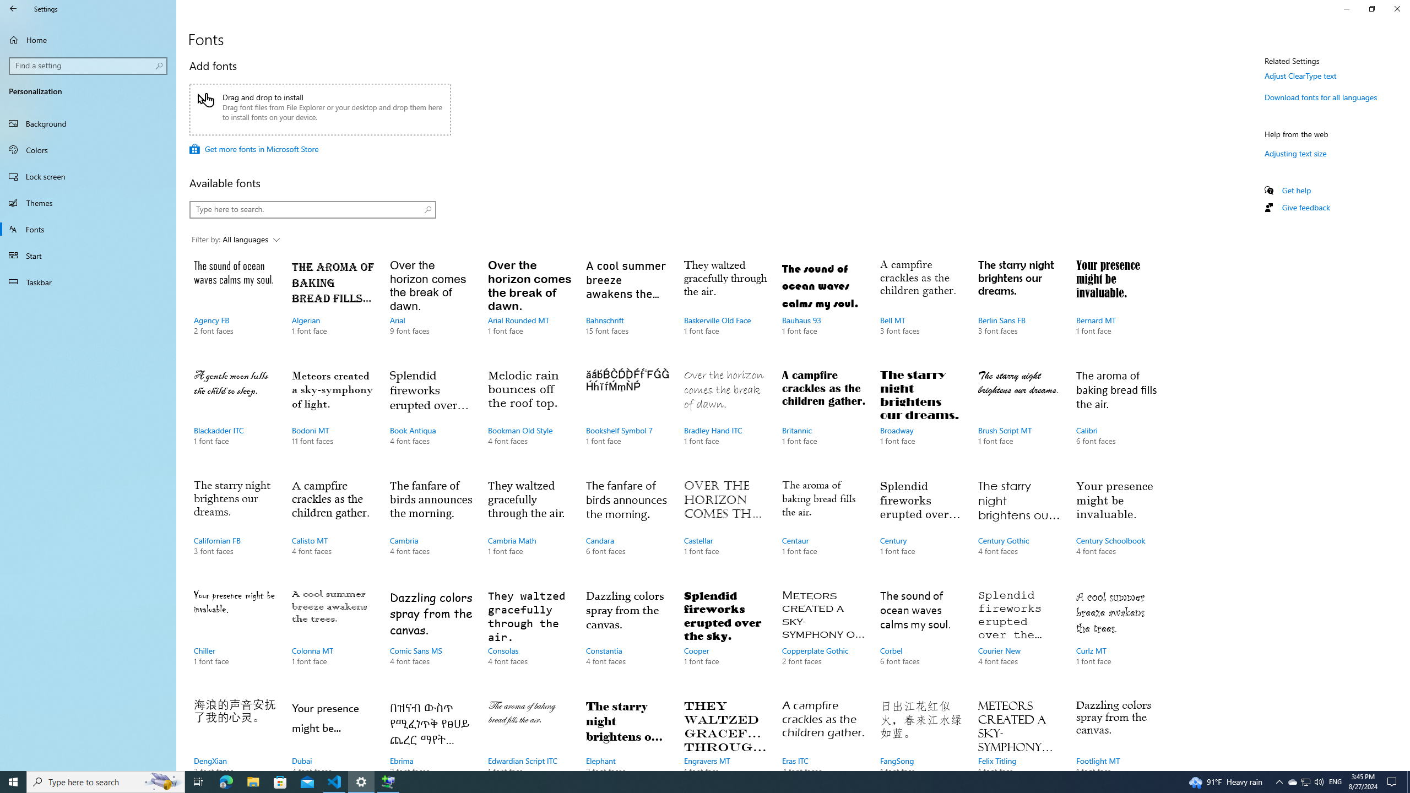 The image size is (1410, 793). Describe the element at coordinates (235, 732) in the screenshot. I see `DengXian, 3 font faces` at that location.